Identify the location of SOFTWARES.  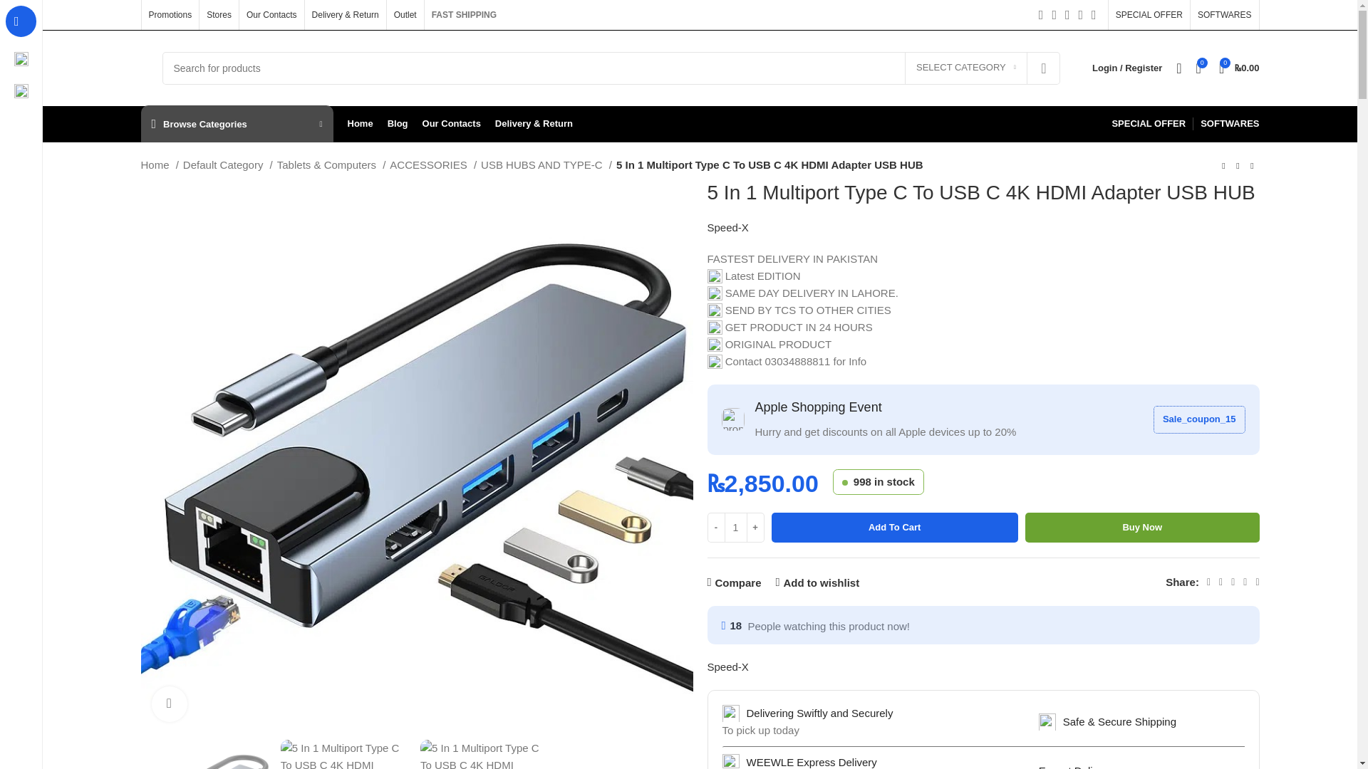
(1224, 15).